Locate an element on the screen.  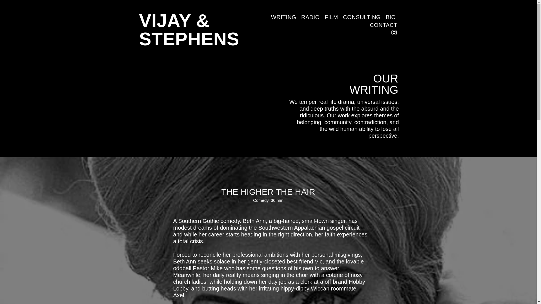
RADIO is located at coordinates (311, 17).